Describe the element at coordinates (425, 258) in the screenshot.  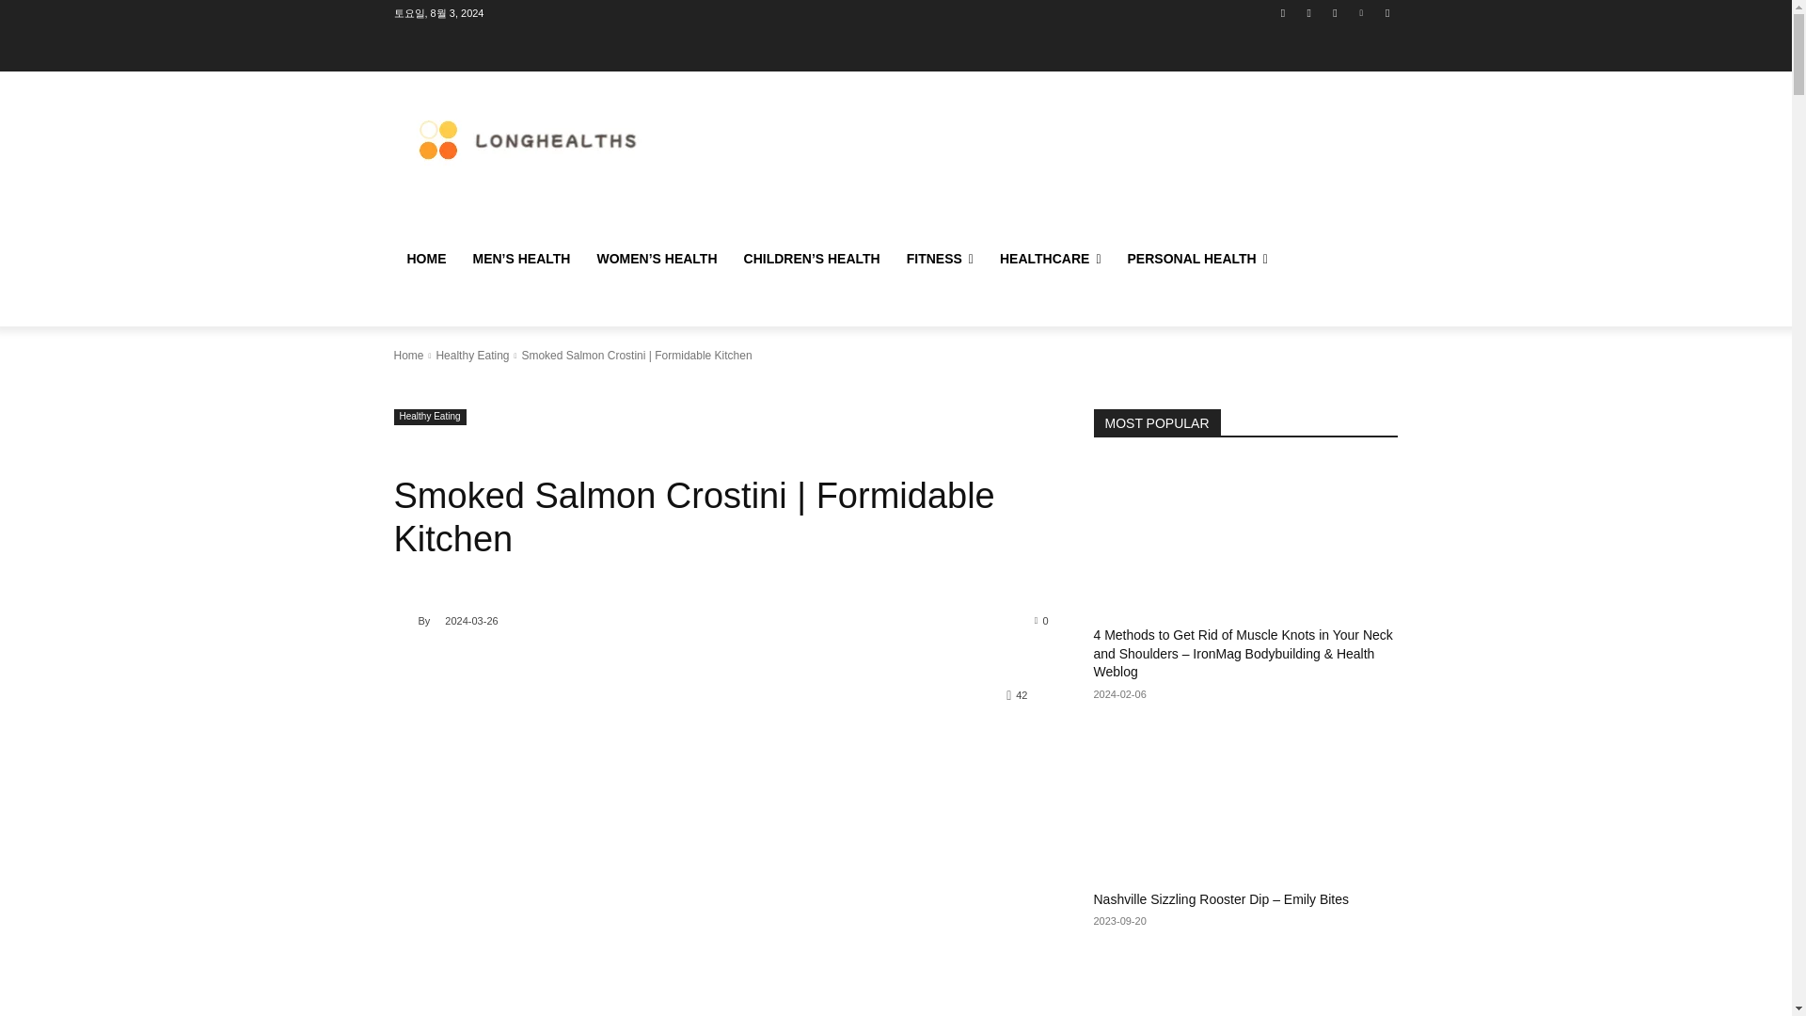
I see `HOME` at that location.